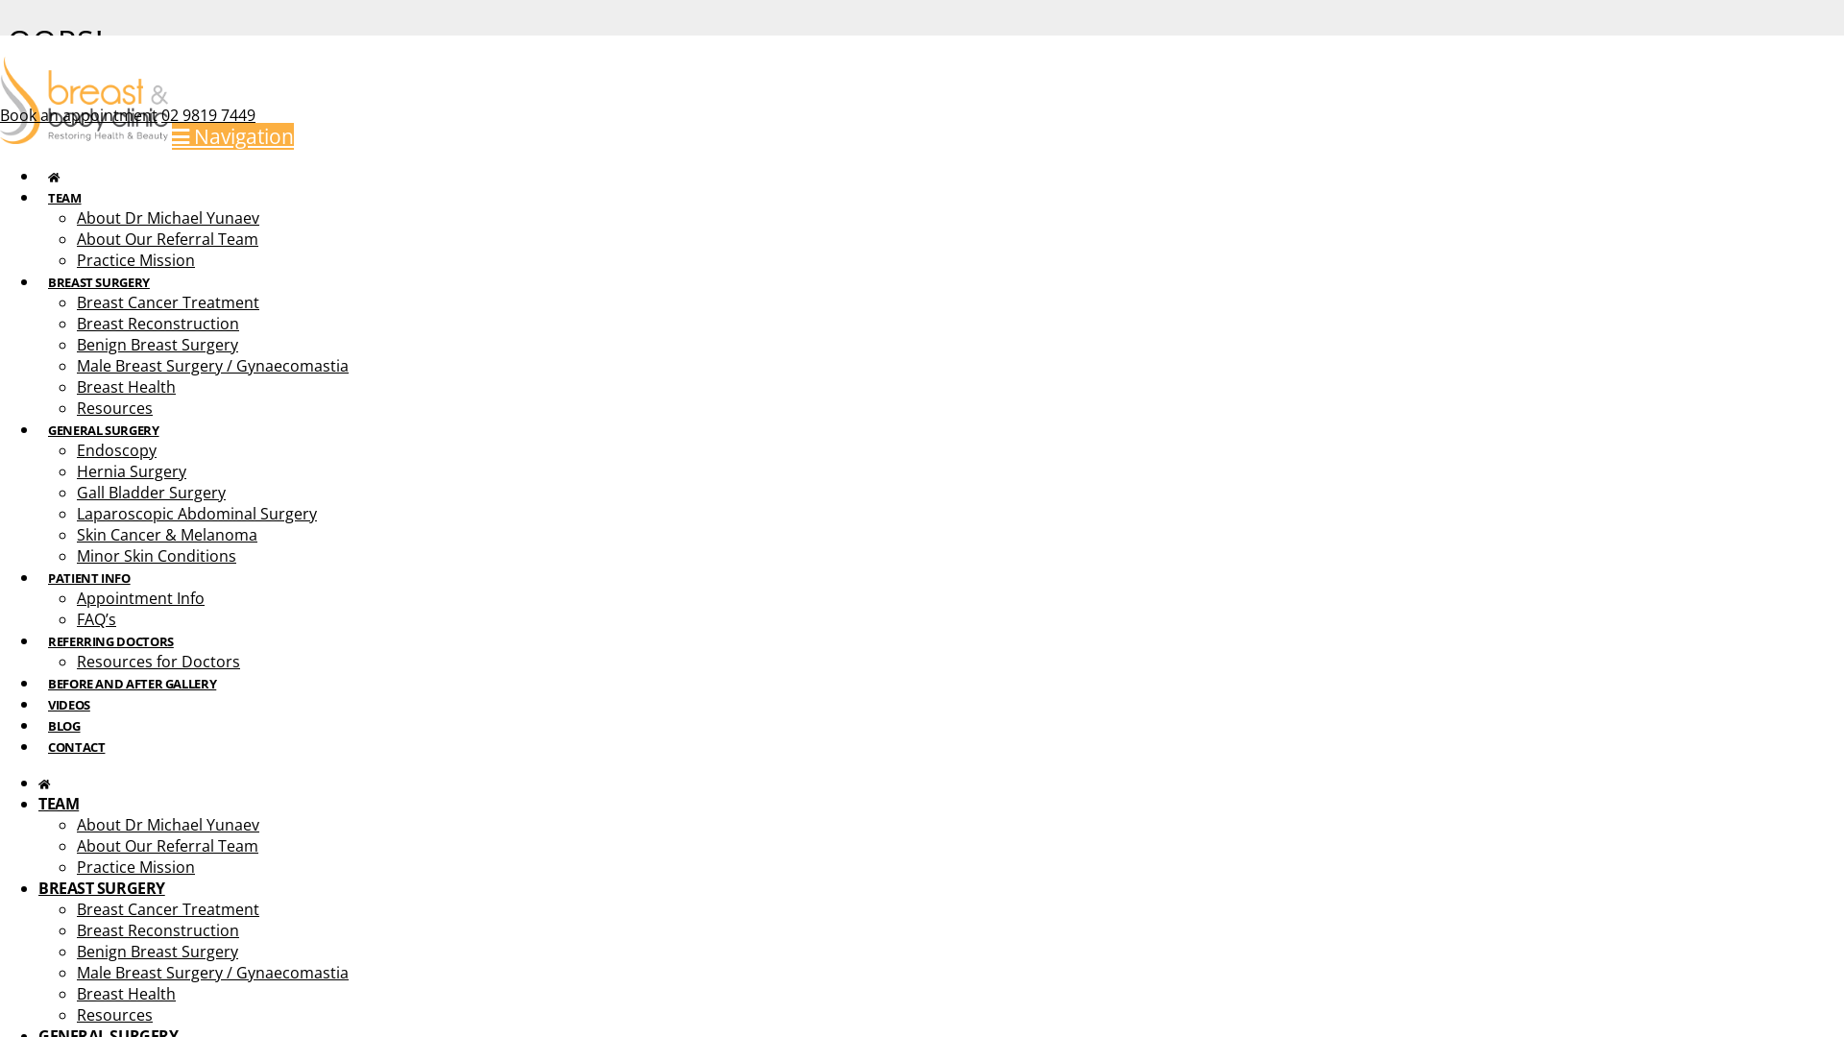 The width and height of the screenshot is (1844, 1037). Describe the element at coordinates (358, 268) in the screenshot. I see `CLICK HERE` at that location.